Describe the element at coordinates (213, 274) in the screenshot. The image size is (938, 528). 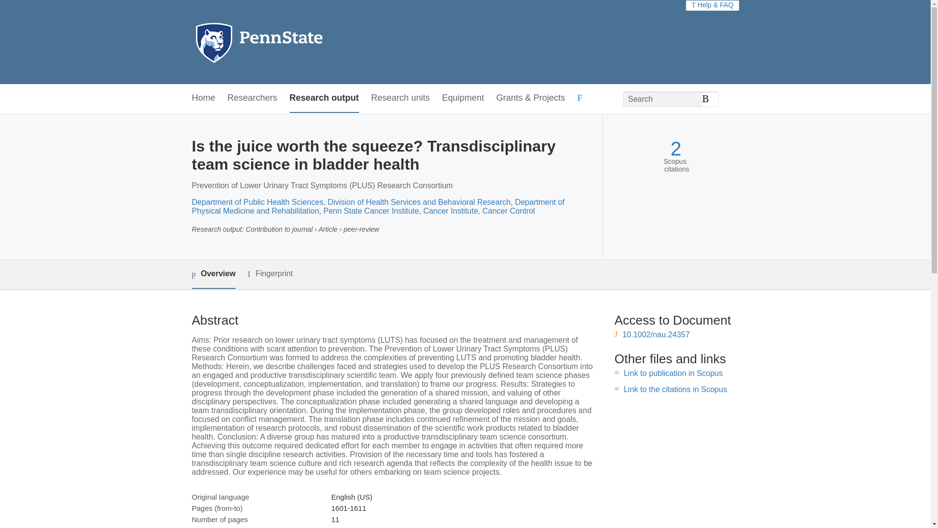
I see `Overview` at that location.